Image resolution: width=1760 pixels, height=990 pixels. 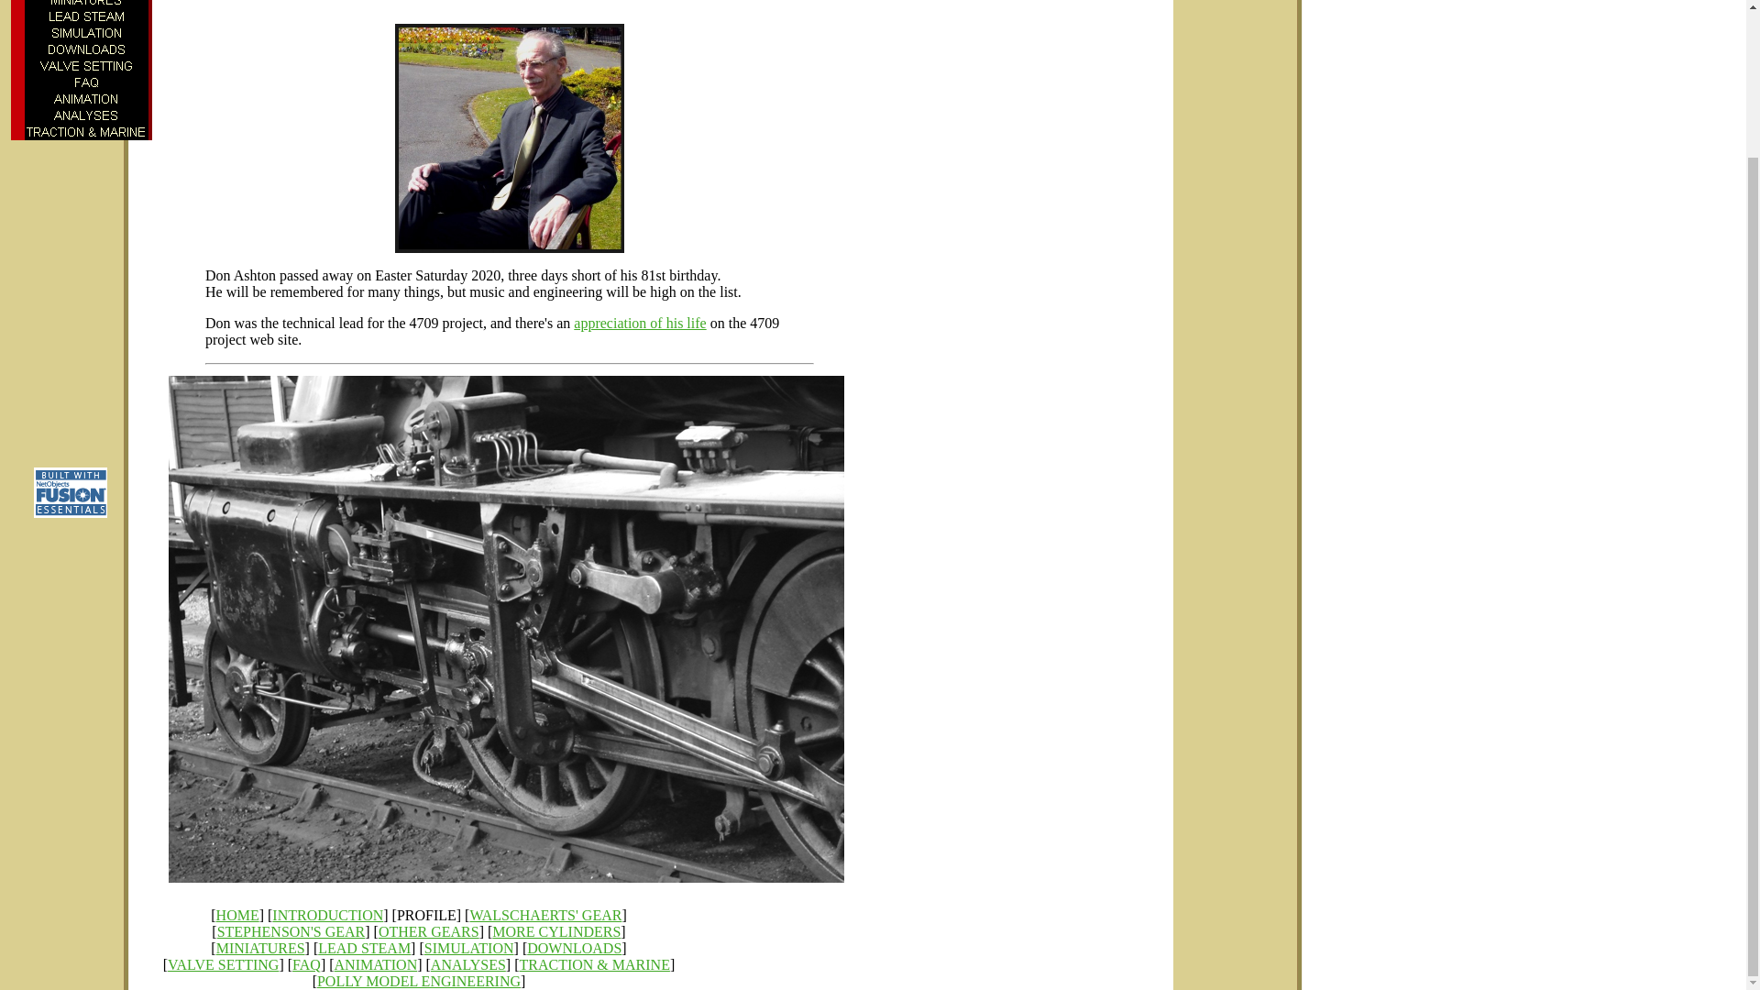 What do you see at coordinates (468, 948) in the screenshot?
I see `SIMULATION` at bounding box center [468, 948].